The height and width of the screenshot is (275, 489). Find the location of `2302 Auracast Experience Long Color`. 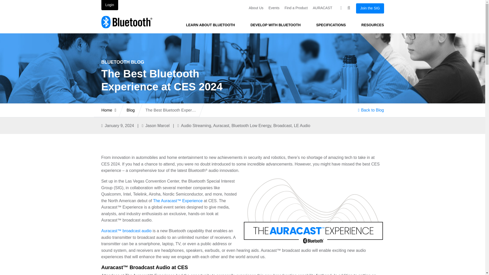

2302 Auracast Experience Long Color is located at coordinates (313, 211).